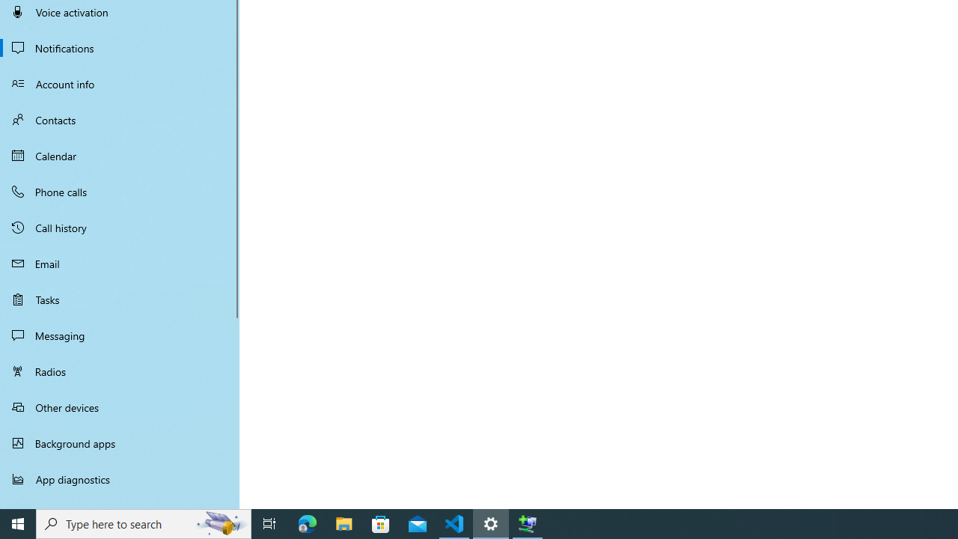  I want to click on Phone calls, so click(120, 192).